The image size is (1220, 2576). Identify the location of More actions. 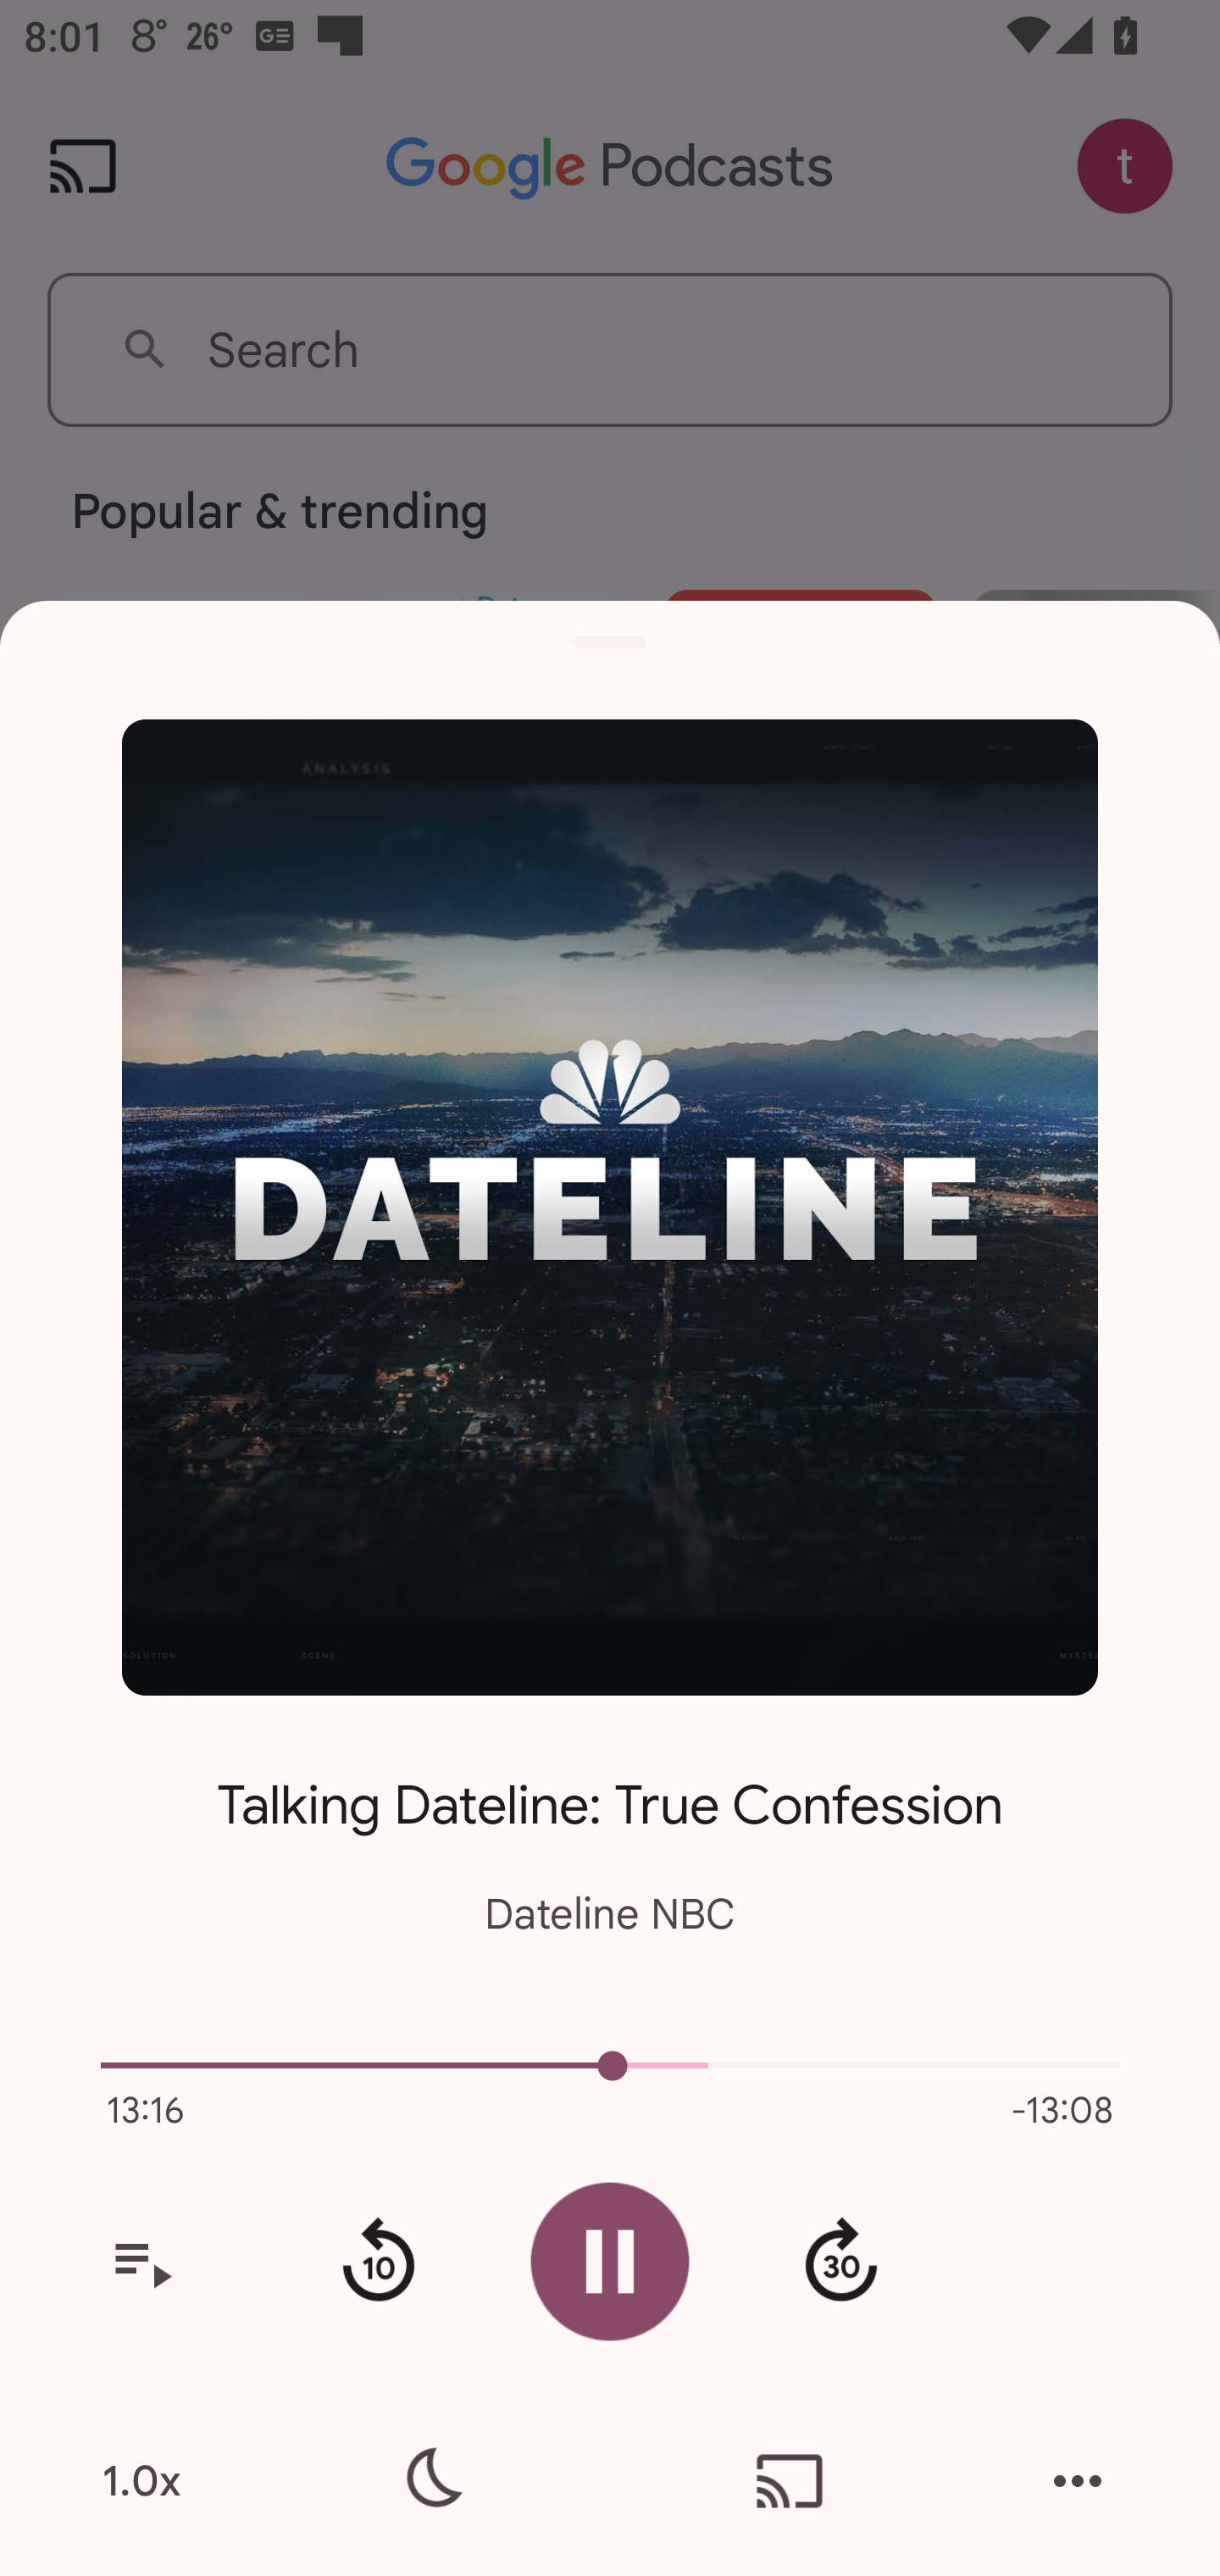
(1078, 2481).